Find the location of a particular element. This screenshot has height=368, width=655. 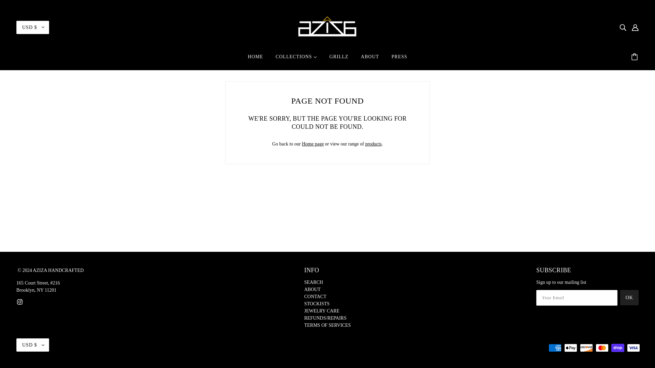

Discover is located at coordinates (586, 348).